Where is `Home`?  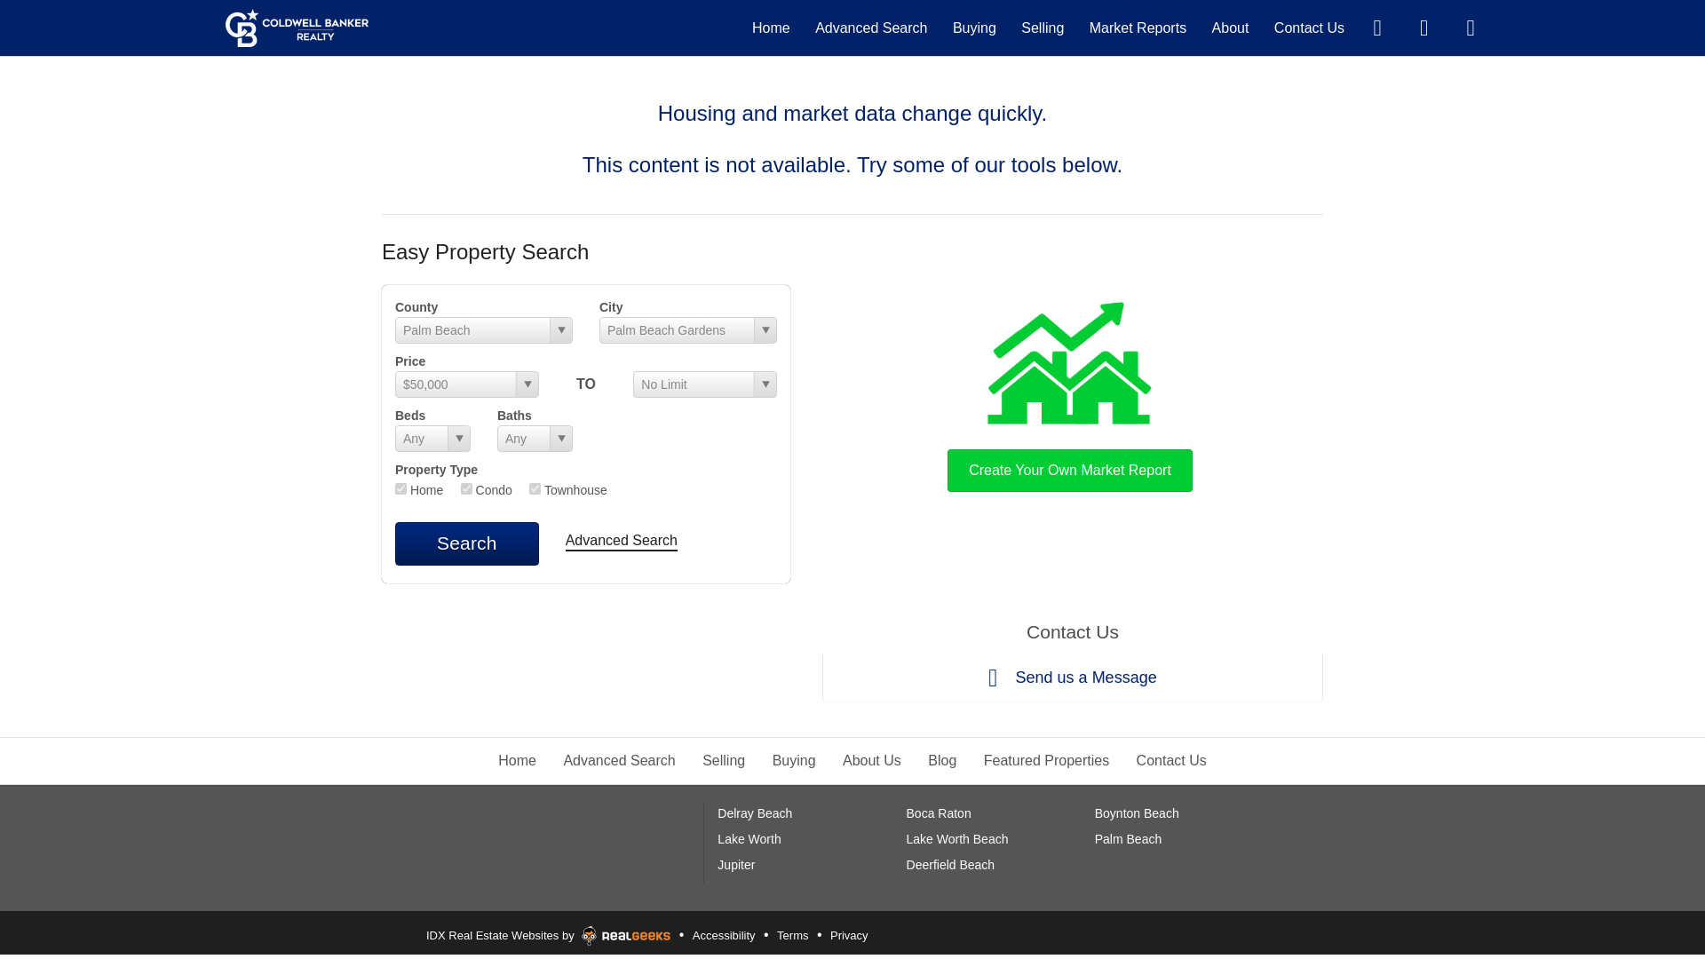
Home is located at coordinates (517, 760).